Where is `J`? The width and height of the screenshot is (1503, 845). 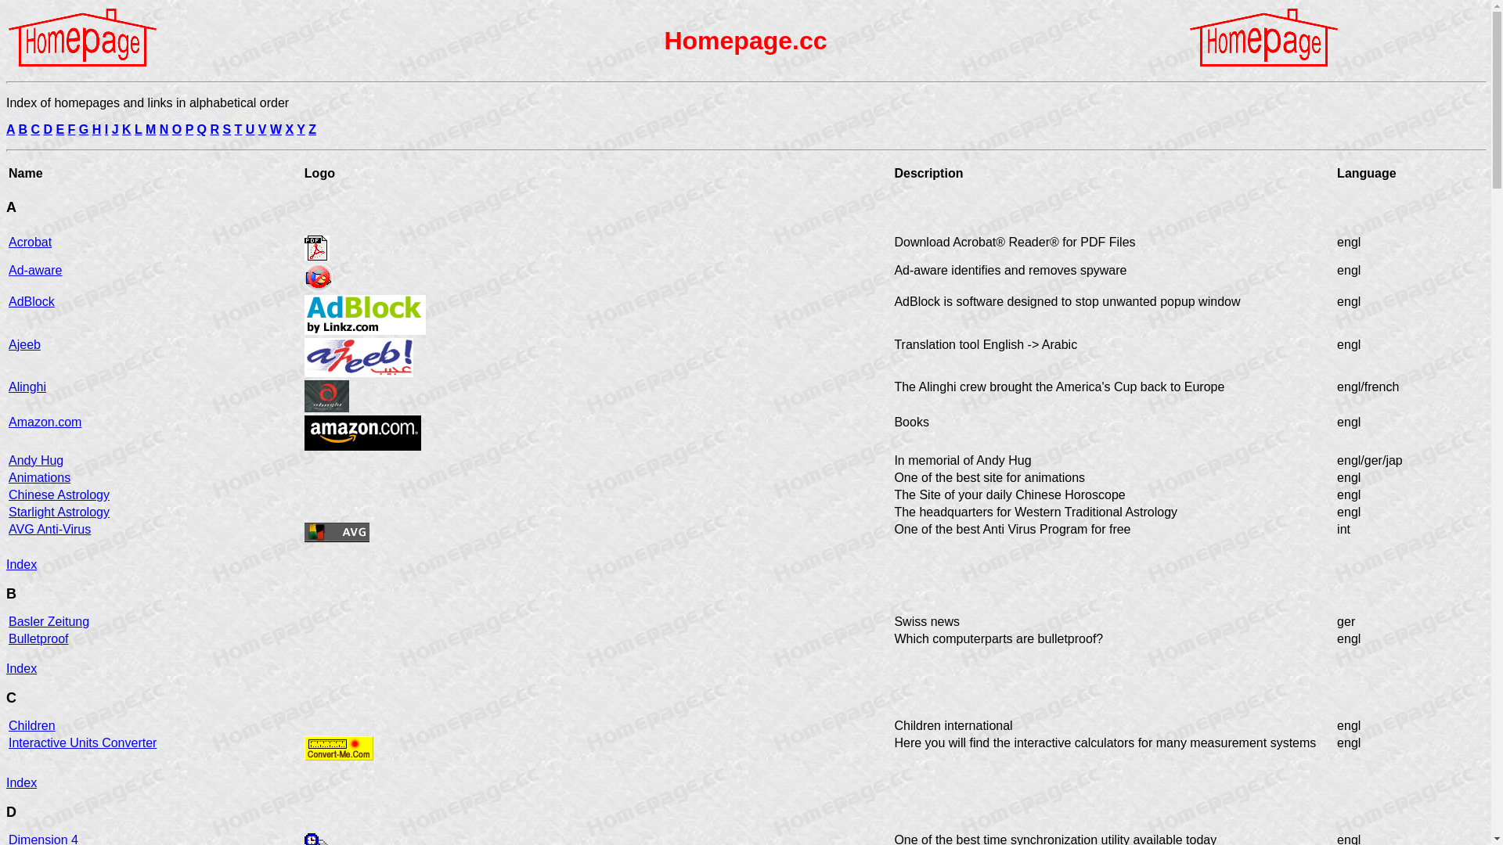
J is located at coordinates (116, 130).